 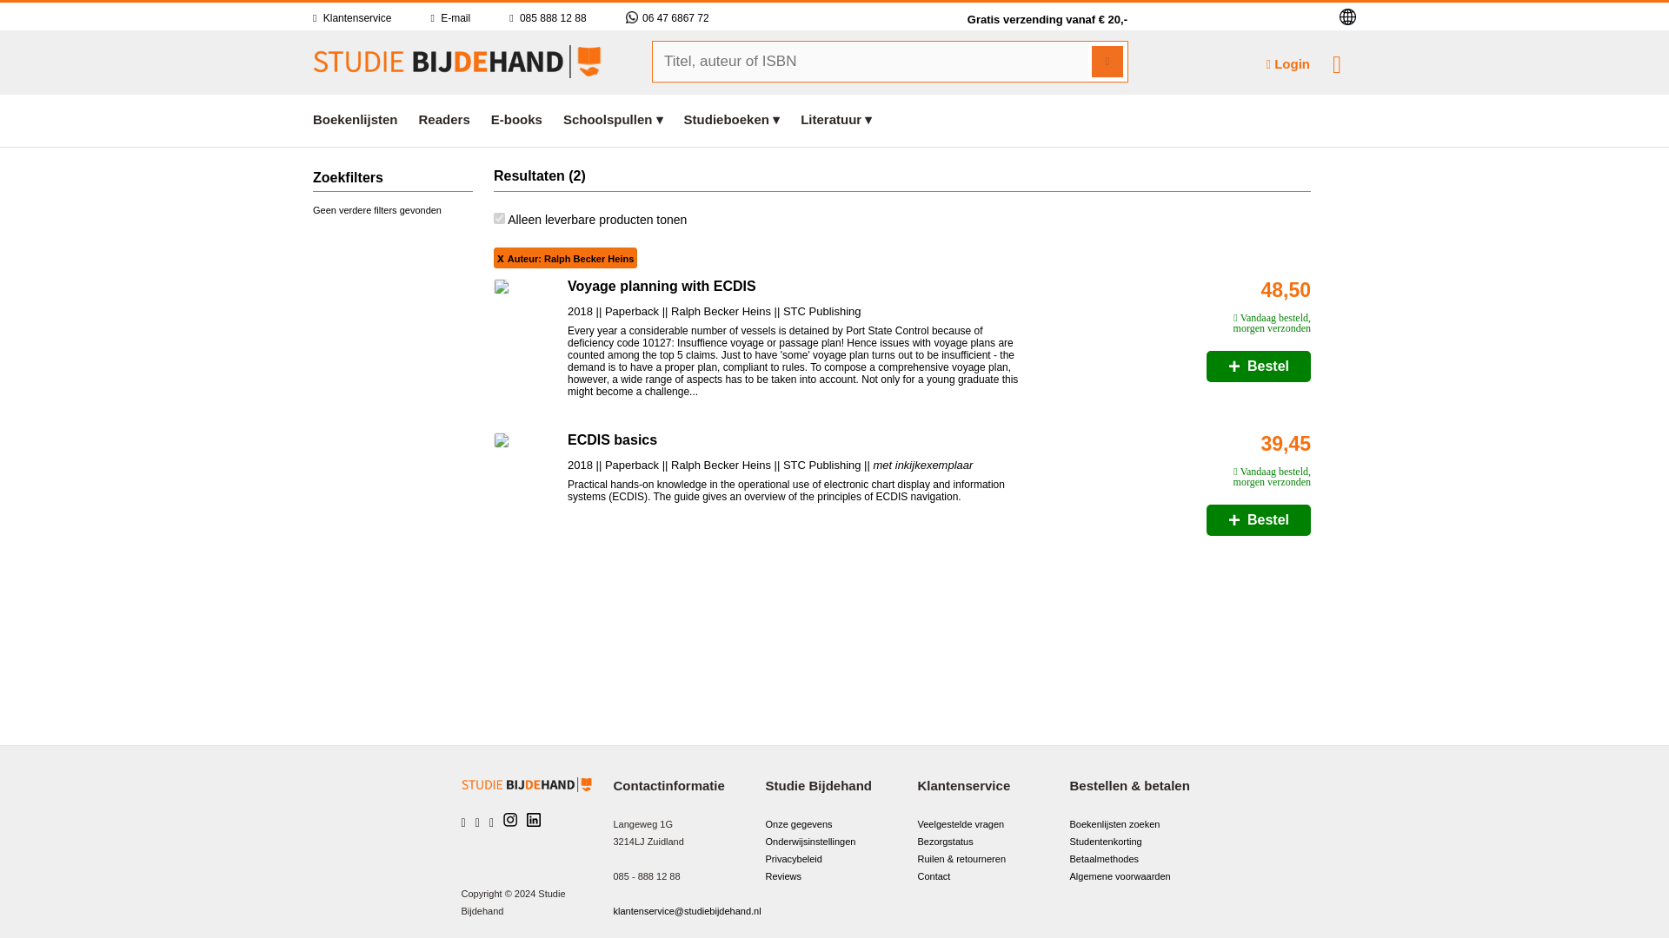 I want to click on Prijs inclusief BTW, so click(x=1201, y=295).